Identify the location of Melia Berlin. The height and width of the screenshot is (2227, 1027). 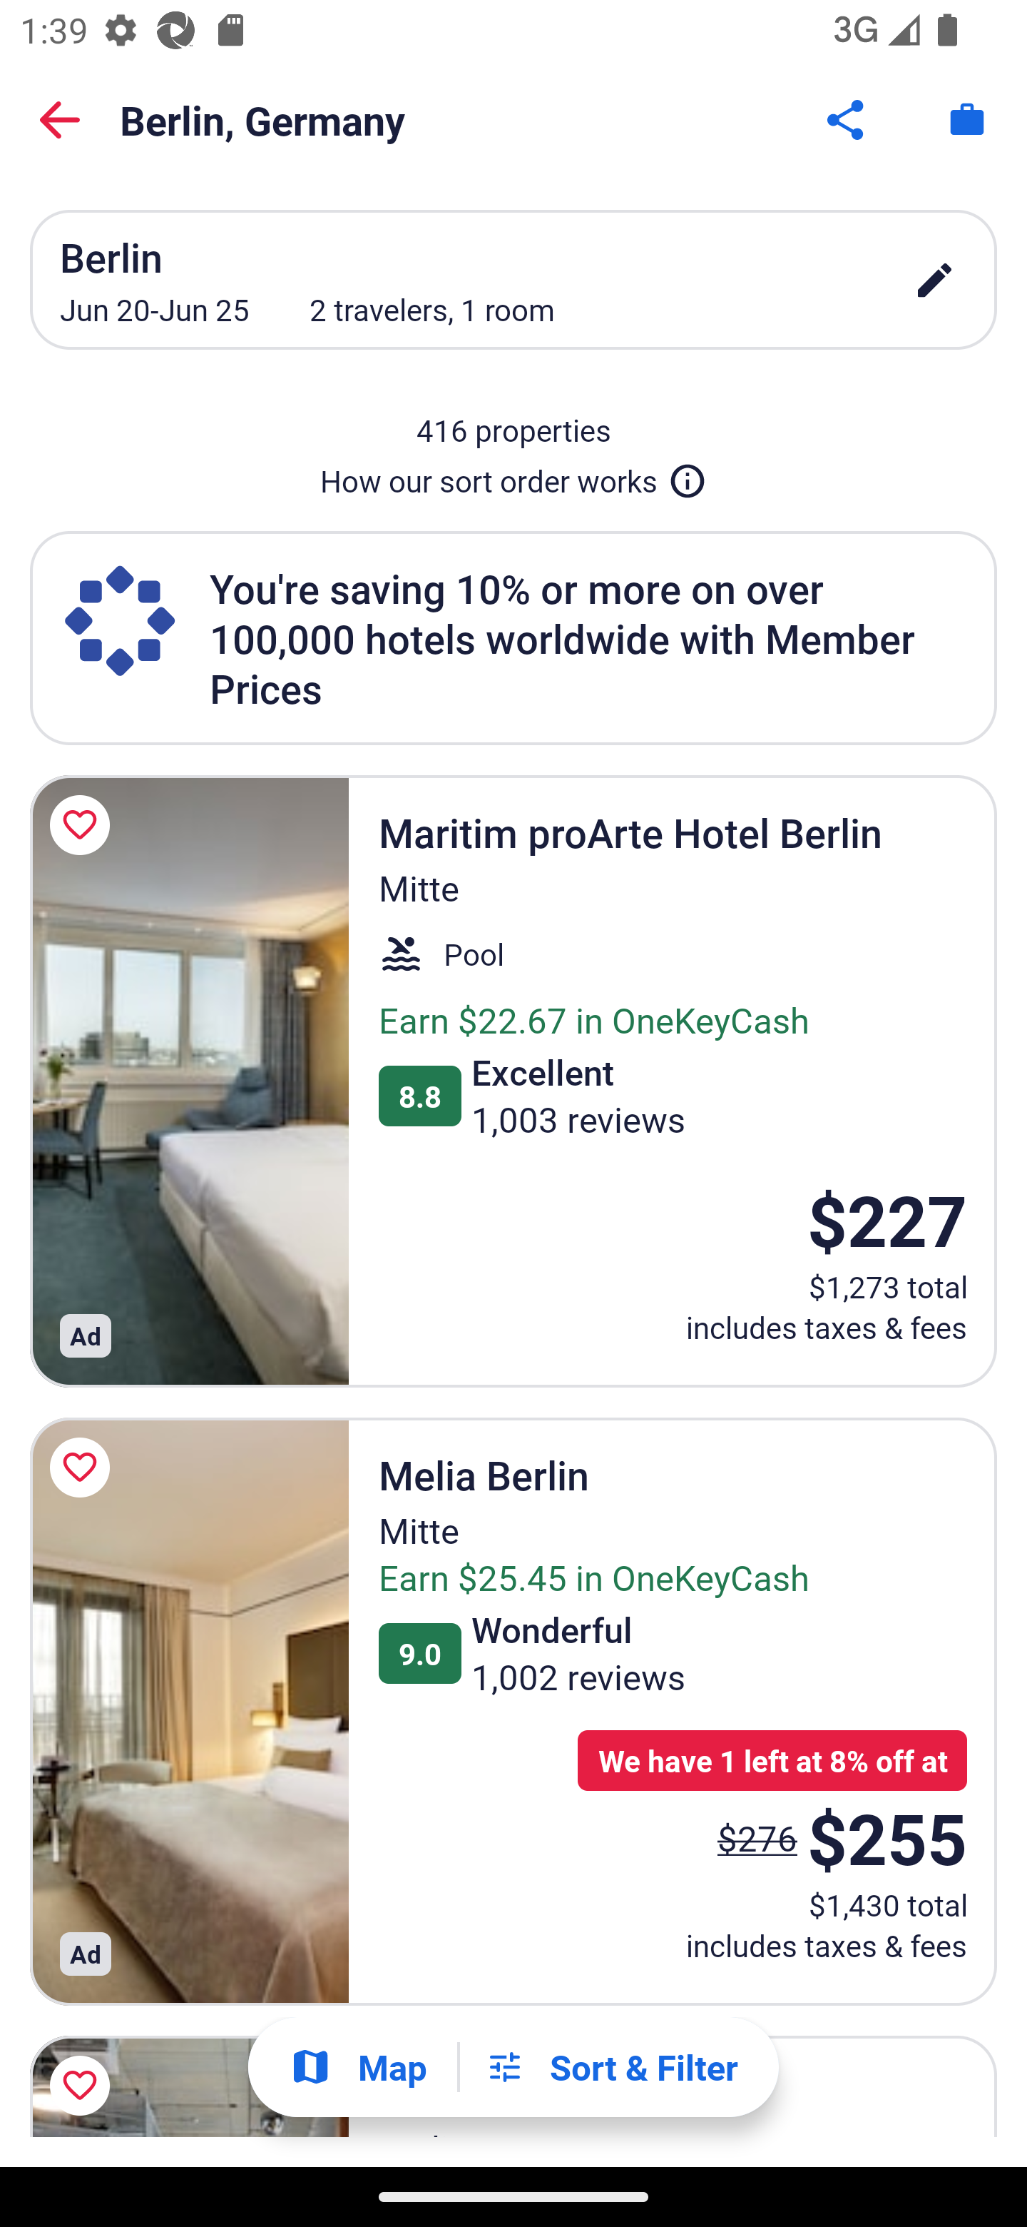
(189, 1712).